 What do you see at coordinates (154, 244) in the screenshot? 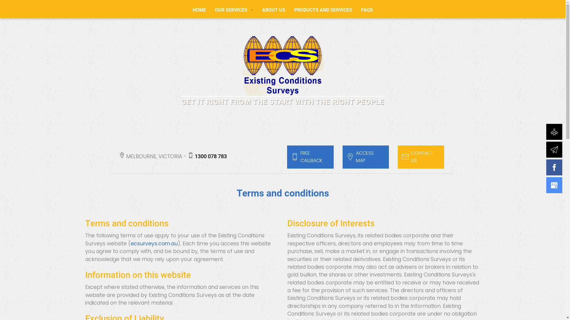
I see `ecsurveys.com.au` at bounding box center [154, 244].